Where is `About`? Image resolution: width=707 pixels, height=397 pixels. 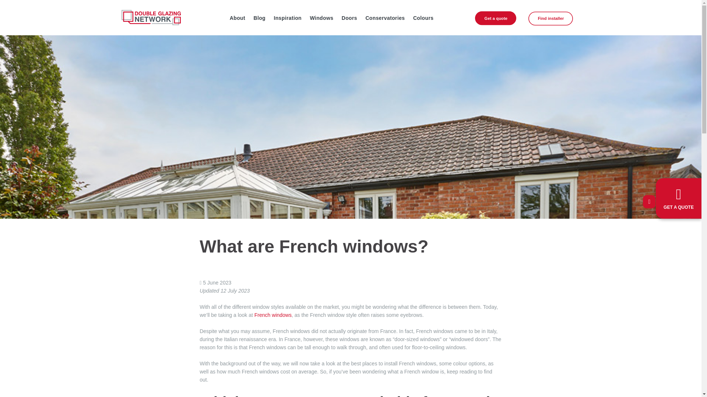 About is located at coordinates (237, 18).